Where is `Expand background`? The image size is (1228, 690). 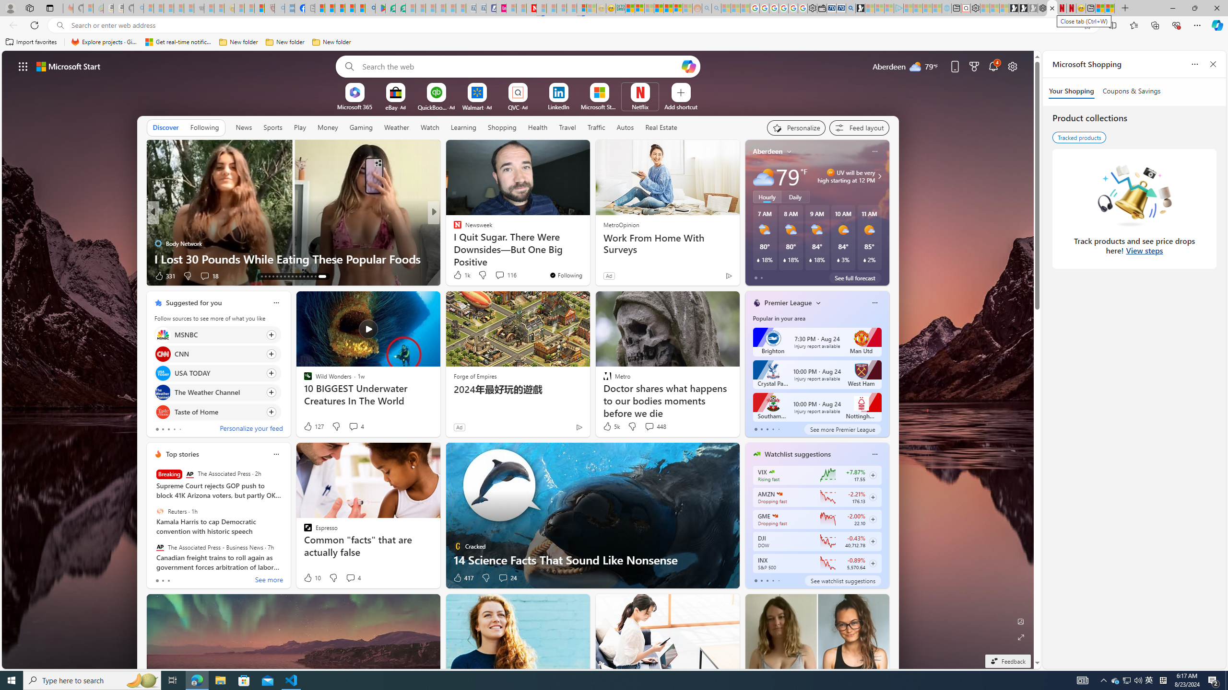
Expand background is located at coordinates (1021, 637).